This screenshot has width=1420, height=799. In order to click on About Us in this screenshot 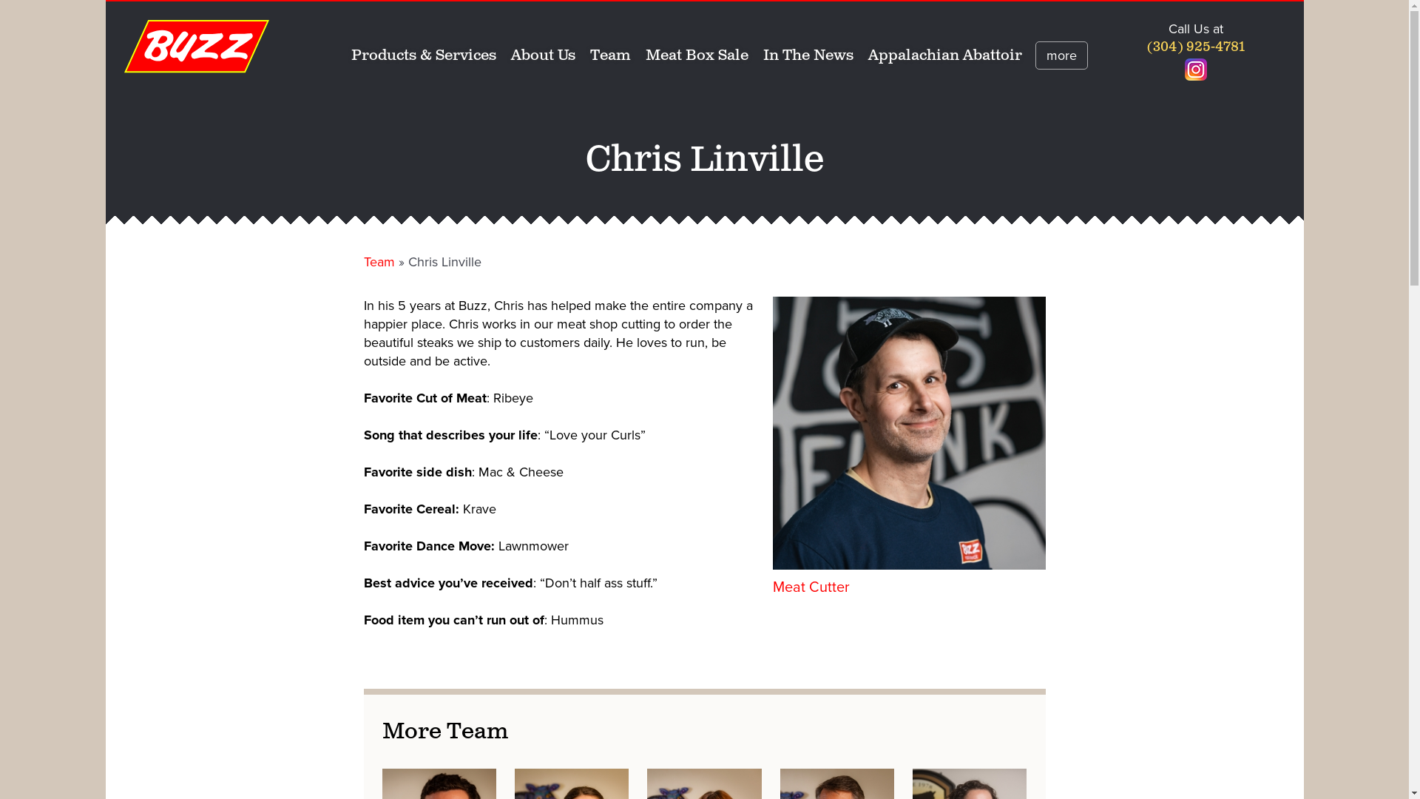, I will do `click(543, 56)`.